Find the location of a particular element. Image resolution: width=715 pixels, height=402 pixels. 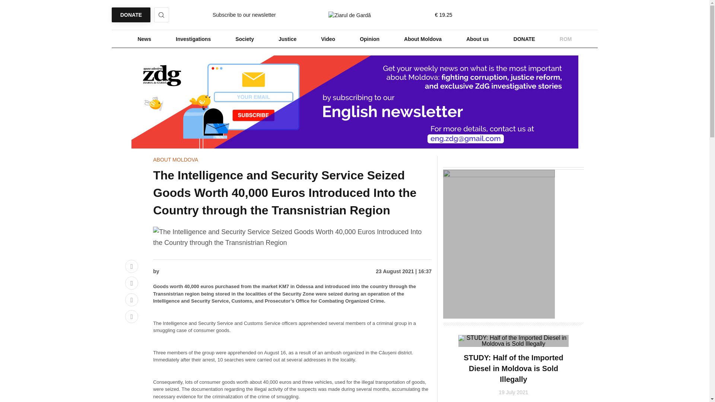

ROM is located at coordinates (566, 39).